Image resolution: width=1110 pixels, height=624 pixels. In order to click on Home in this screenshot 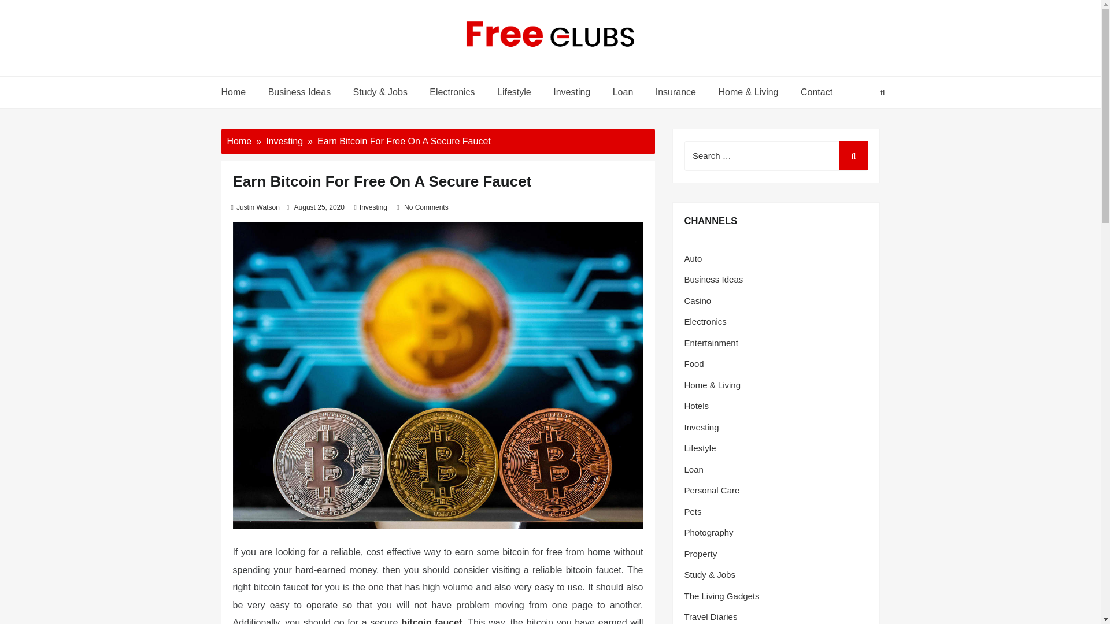, I will do `click(238, 92)`.